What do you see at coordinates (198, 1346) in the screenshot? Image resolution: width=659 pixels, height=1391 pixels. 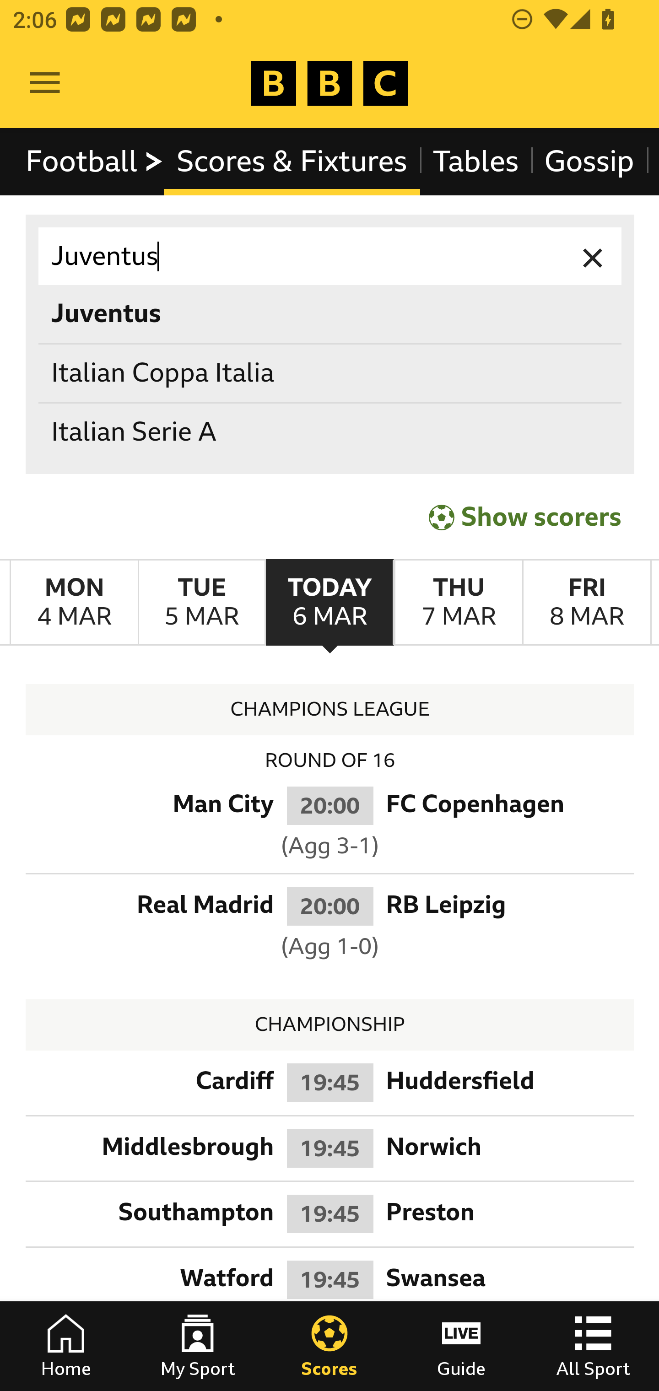 I see `My Sport` at bounding box center [198, 1346].